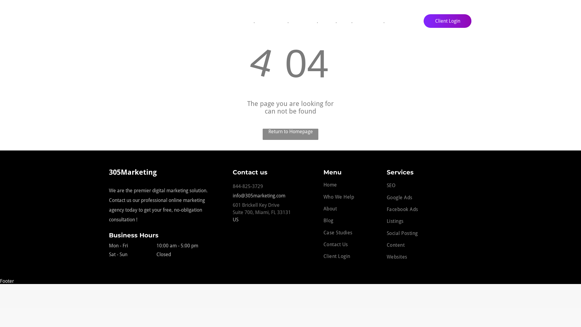 The height and width of the screenshot is (327, 581). Describe the element at coordinates (429, 210) in the screenshot. I see `Facebook Ads` at that location.